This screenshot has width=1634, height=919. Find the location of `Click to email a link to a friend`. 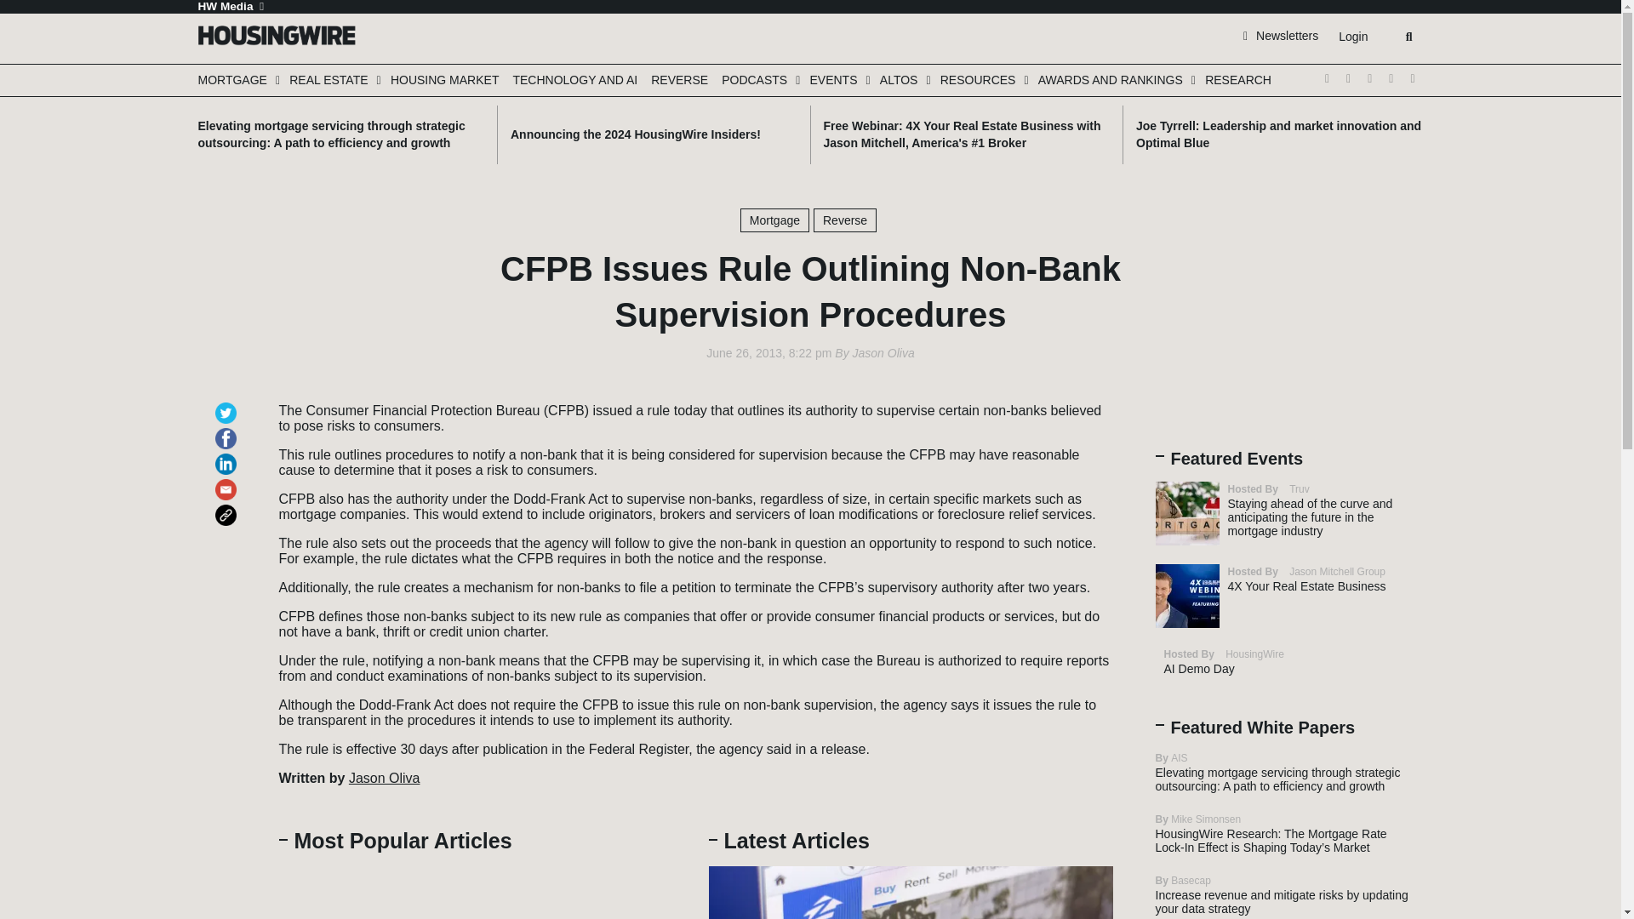

Click to email a link to a friend is located at coordinates (228, 482).